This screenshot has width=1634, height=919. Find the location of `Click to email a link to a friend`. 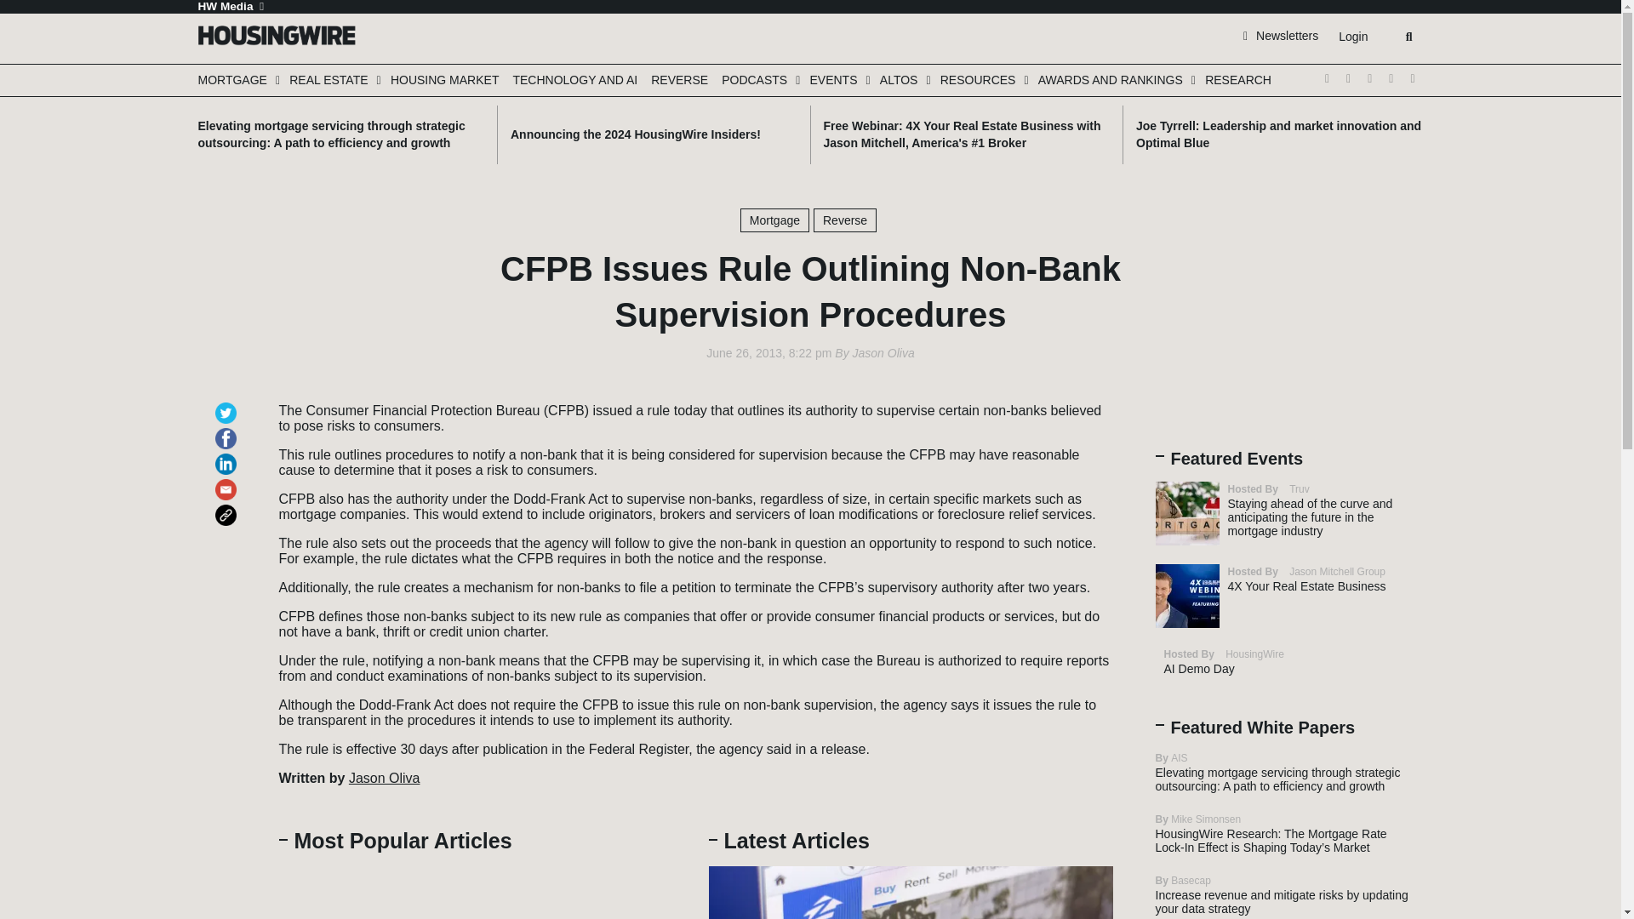

Click to email a link to a friend is located at coordinates (228, 482).